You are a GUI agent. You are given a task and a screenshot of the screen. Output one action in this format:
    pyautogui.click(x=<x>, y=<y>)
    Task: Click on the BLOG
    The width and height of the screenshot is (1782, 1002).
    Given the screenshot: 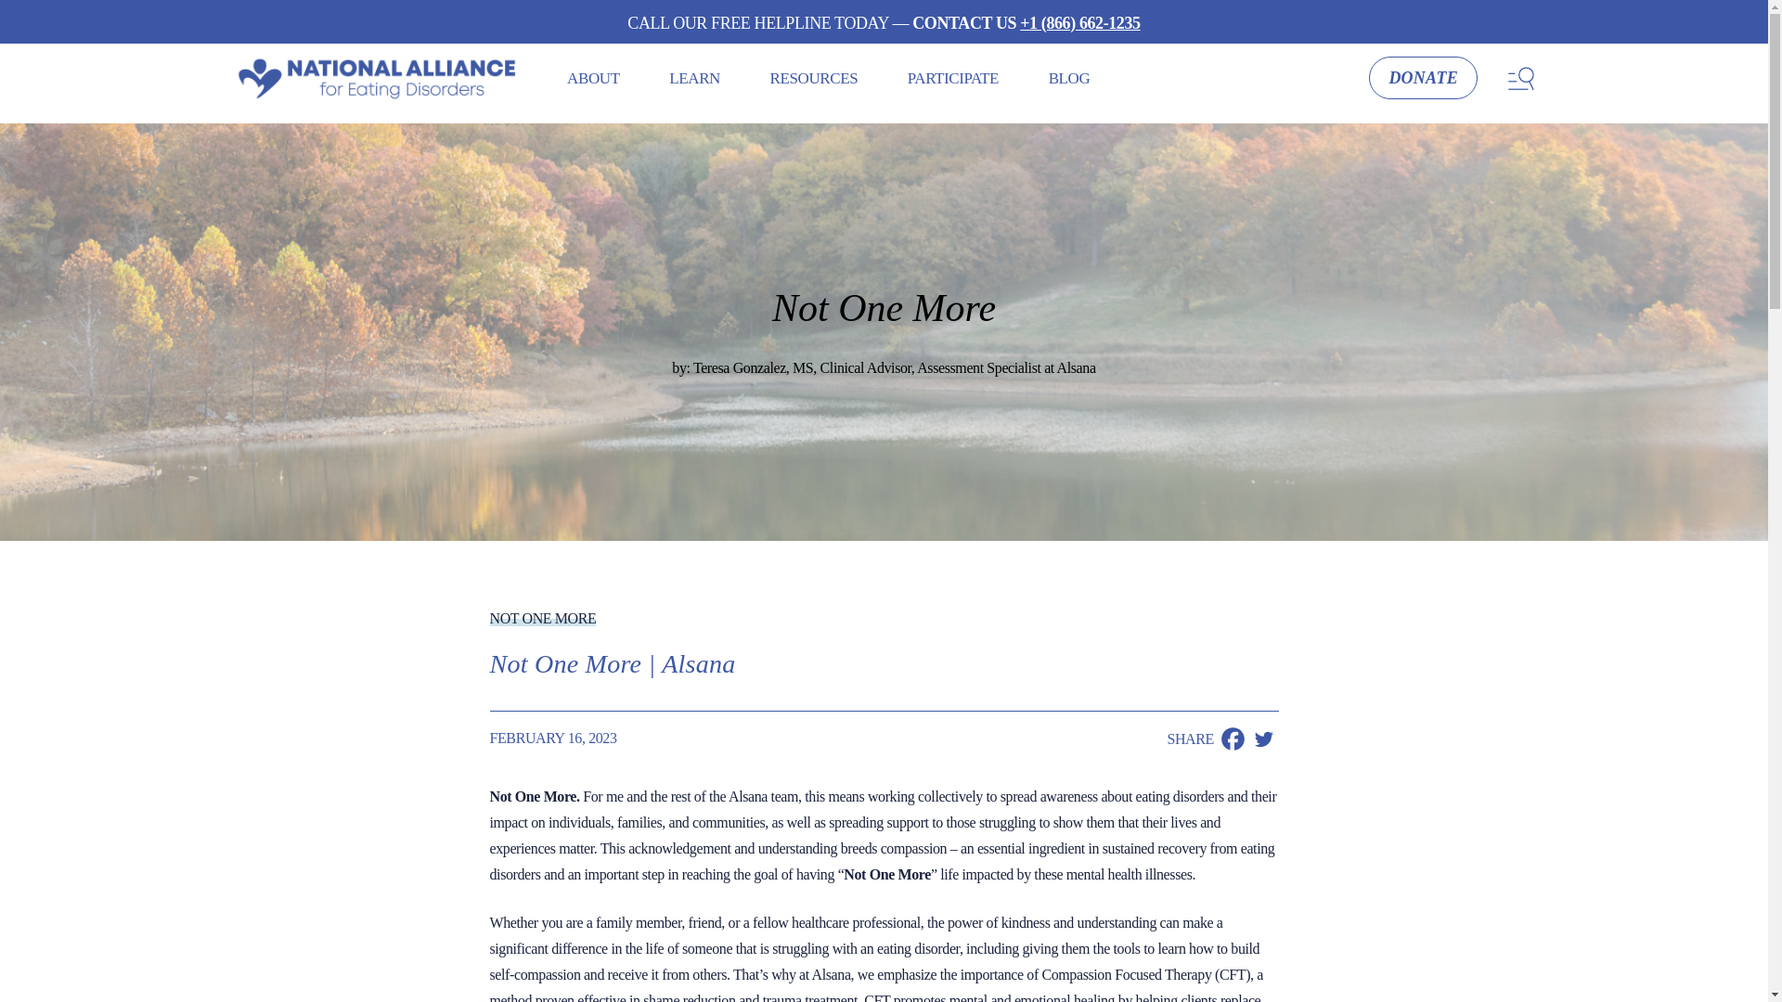 What is the action you would take?
    pyautogui.click(x=1069, y=78)
    